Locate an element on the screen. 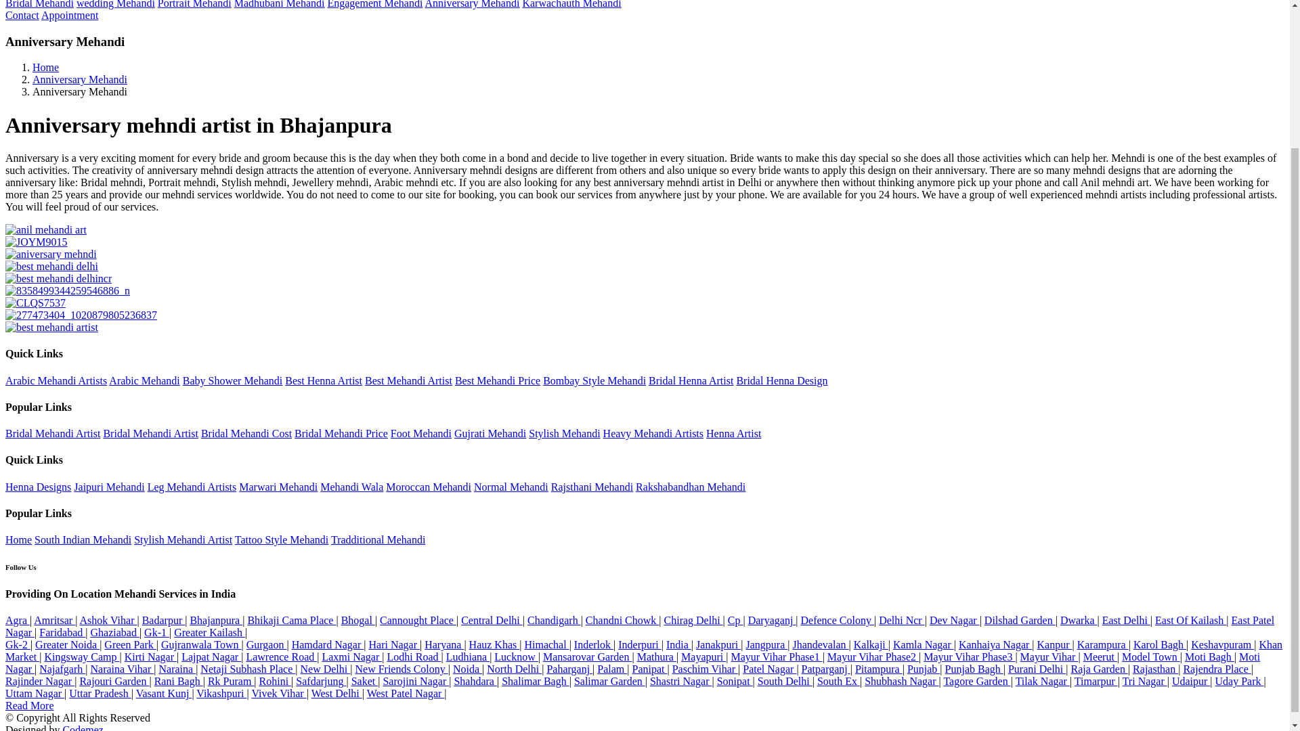 The width and height of the screenshot is (1300, 731). Madhubani Mehandi is located at coordinates (279, 4).